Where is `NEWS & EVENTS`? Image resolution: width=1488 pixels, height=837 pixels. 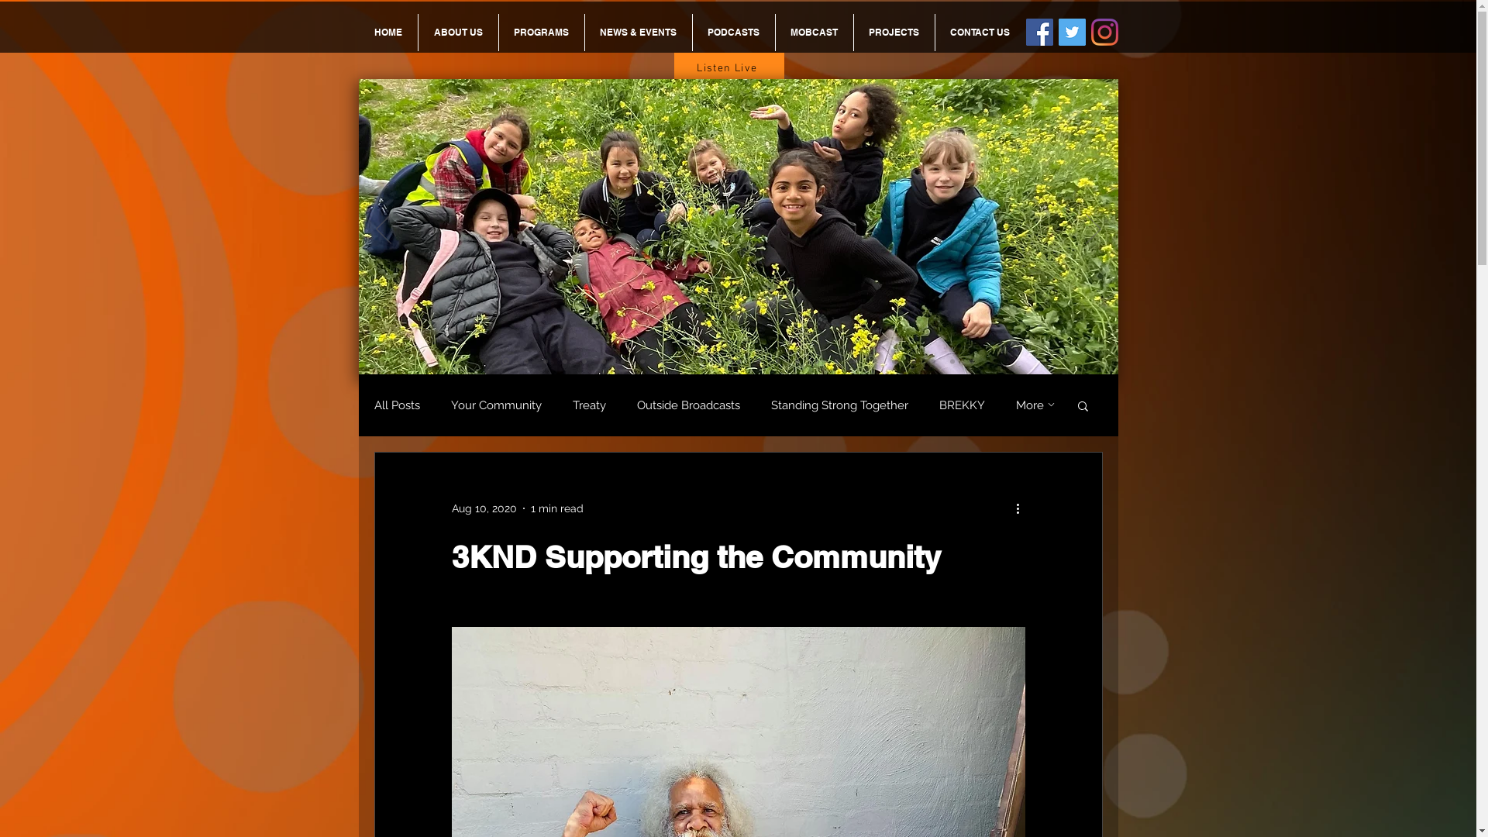
NEWS & EVENTS is located at coordinates (638, 33).